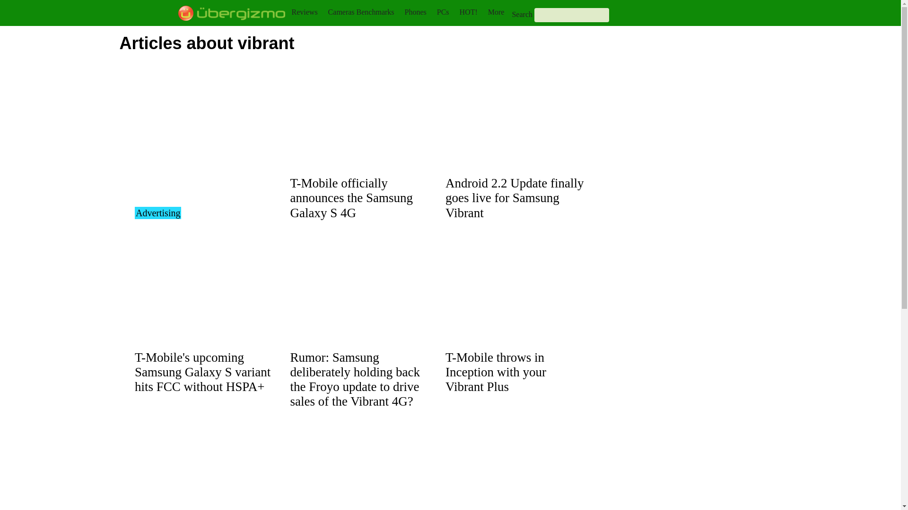 The image size is (908, 510). What do you see at coordinates (304, 12) in the screenshot?
I see `Reviews` at bounding box center [304, 12].